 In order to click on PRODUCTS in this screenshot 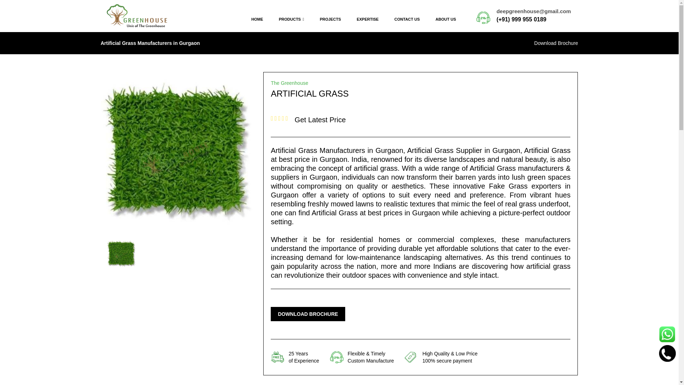, I will do `click(291, 19)`.